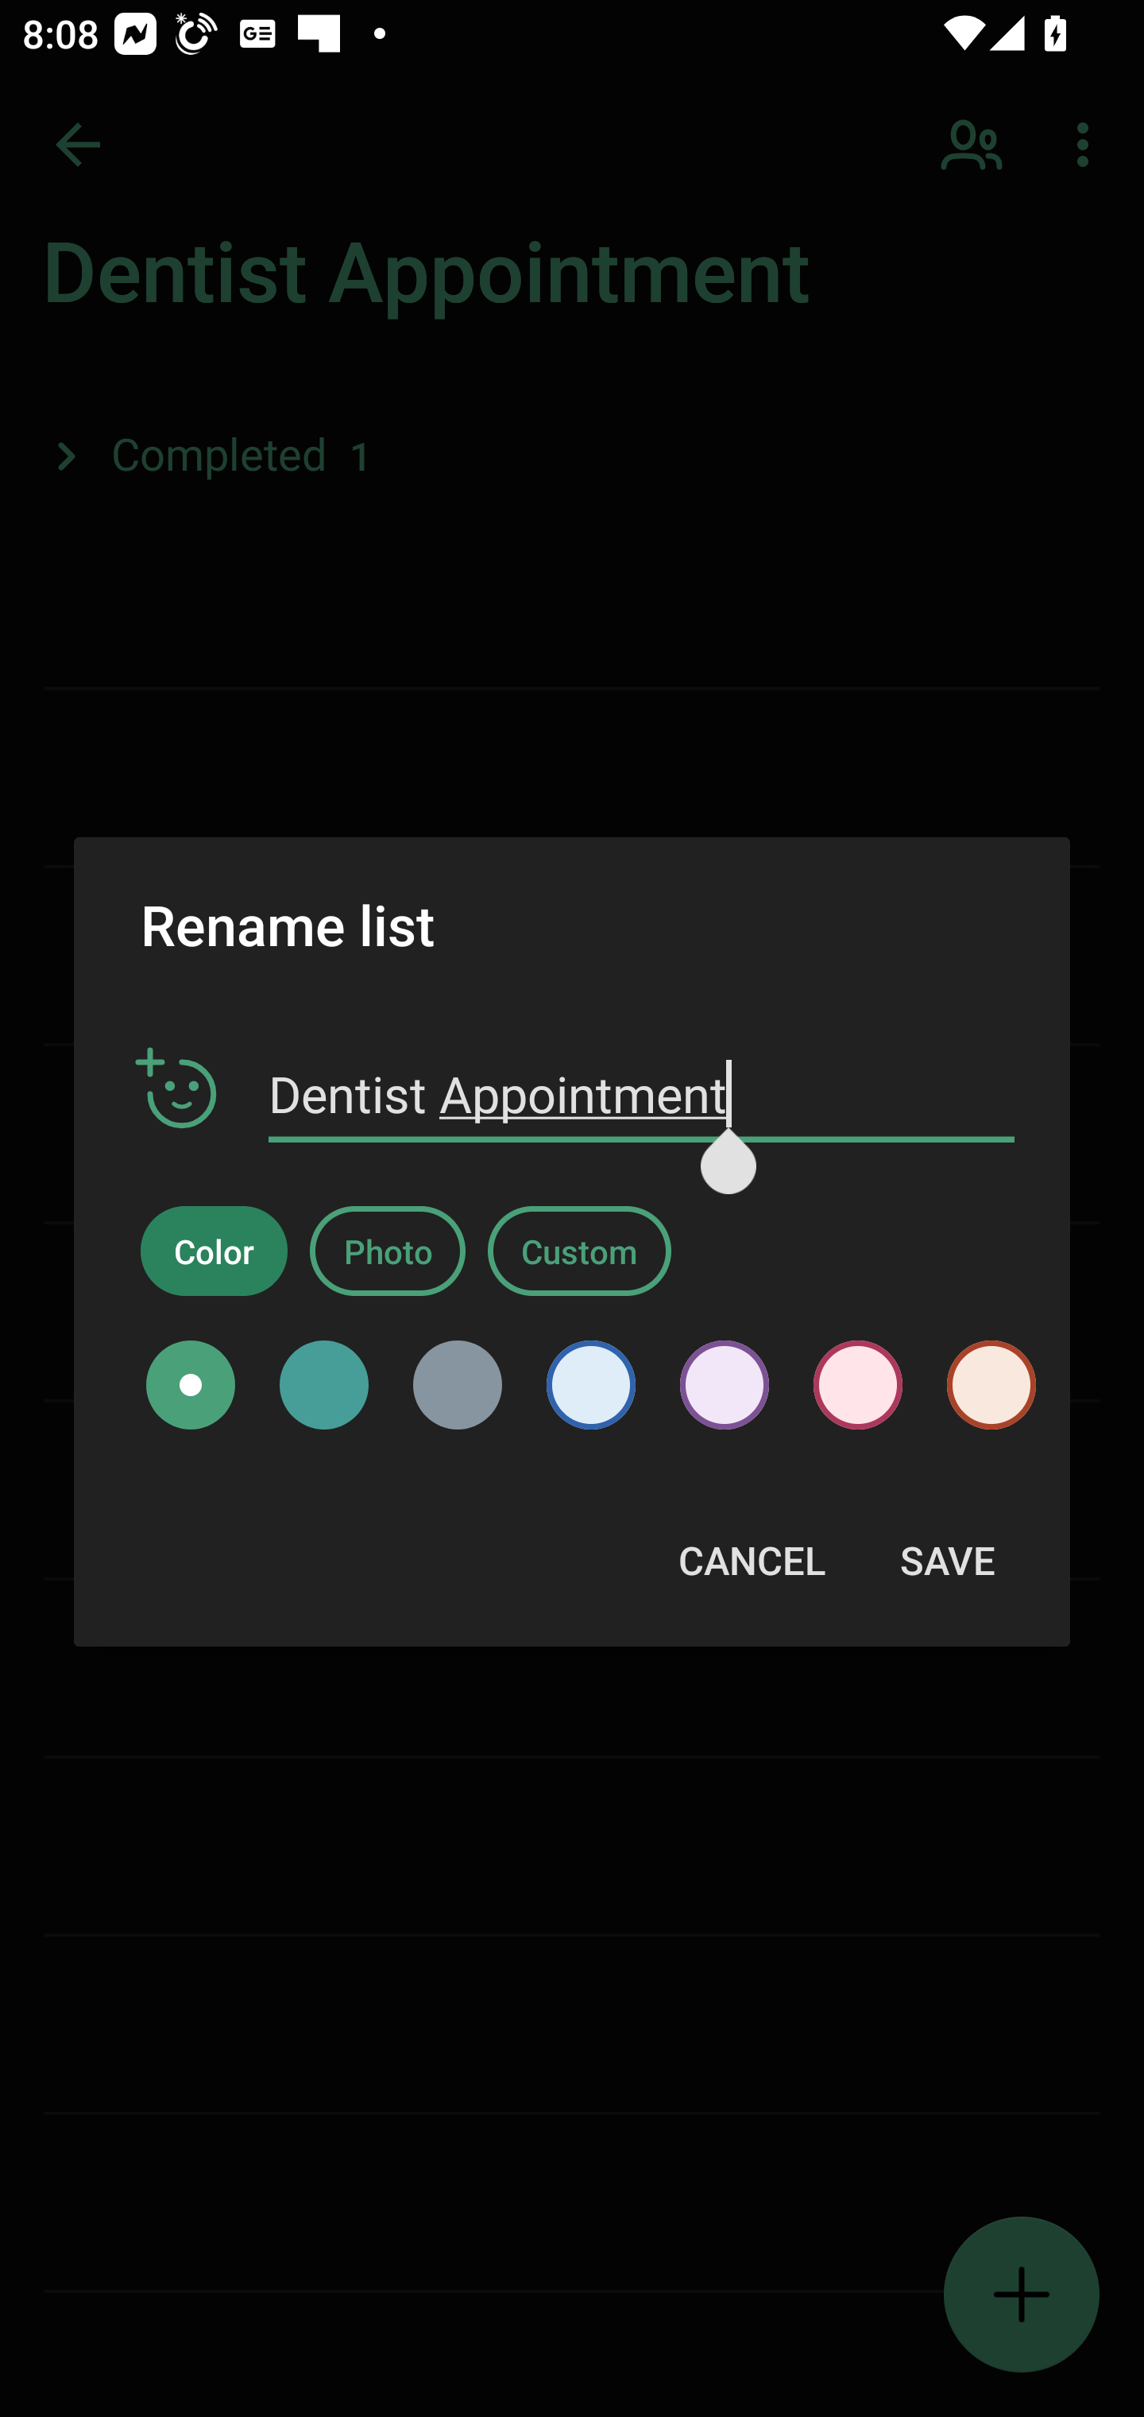 The image size is (1144, 2417). What do you see at coordinates (388, 1250) in the screenshot?
I see `Photo Photo category` at bounding box center [388, 1250].